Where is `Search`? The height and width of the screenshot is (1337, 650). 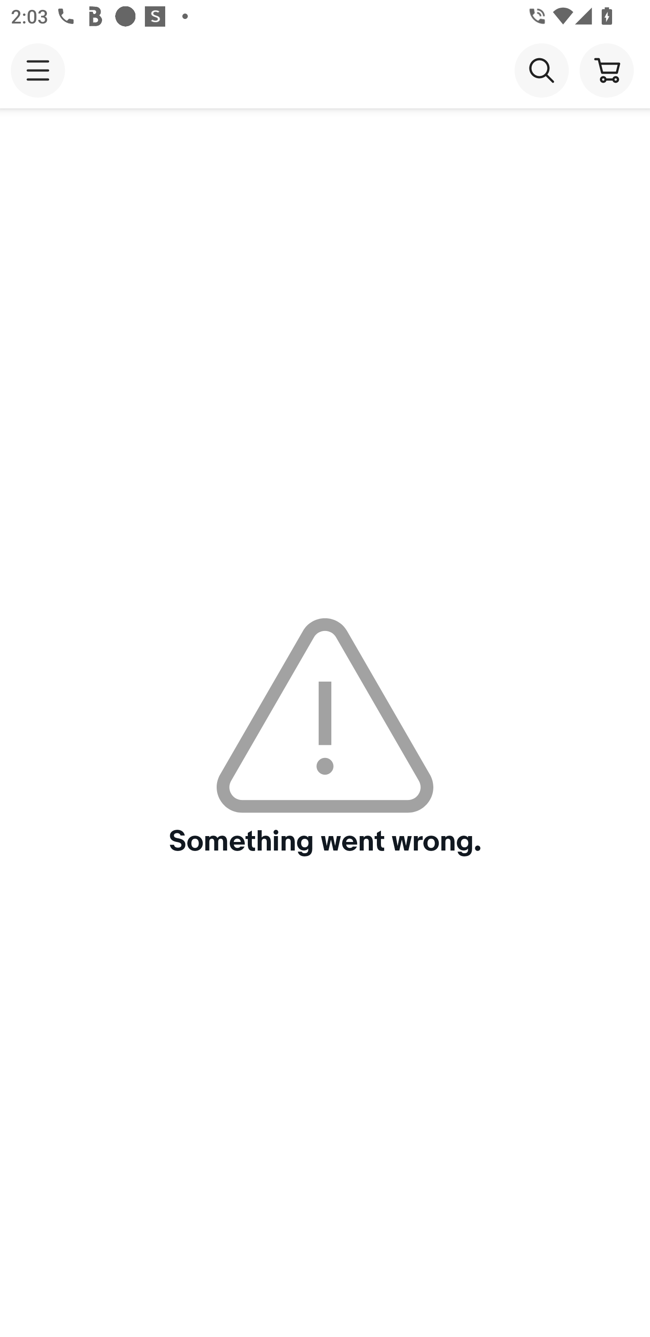
Search is located at coordinates (541, 70).